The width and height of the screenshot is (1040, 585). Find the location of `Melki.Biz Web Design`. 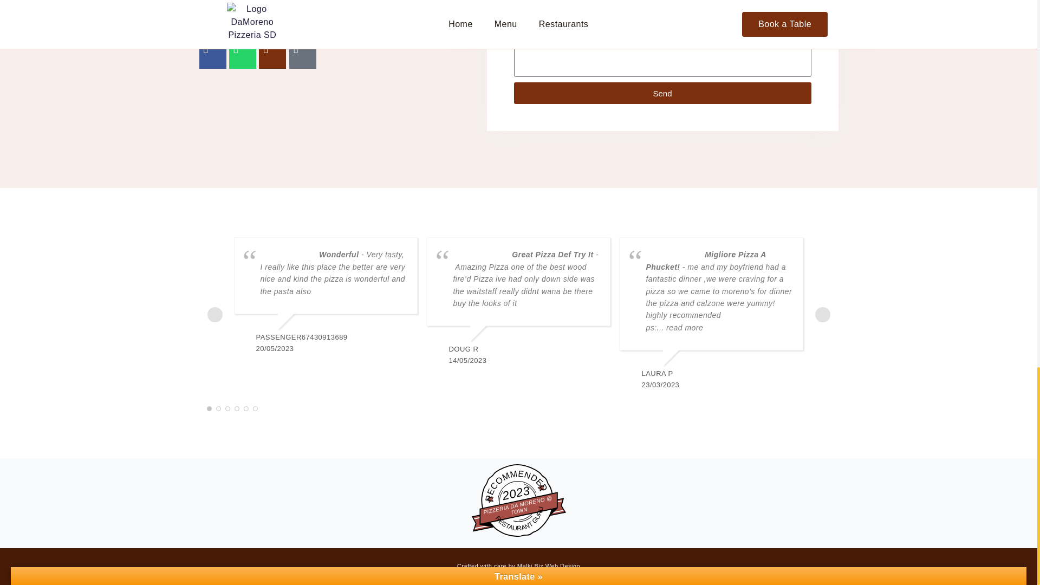

Melki.Biz Web Design is located at coordinates (548, 565).